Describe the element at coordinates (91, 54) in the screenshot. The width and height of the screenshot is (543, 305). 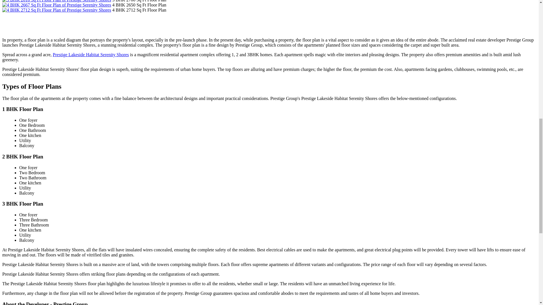
I see `Prestige Lakeside Habitat Serenity Shores` at that location.